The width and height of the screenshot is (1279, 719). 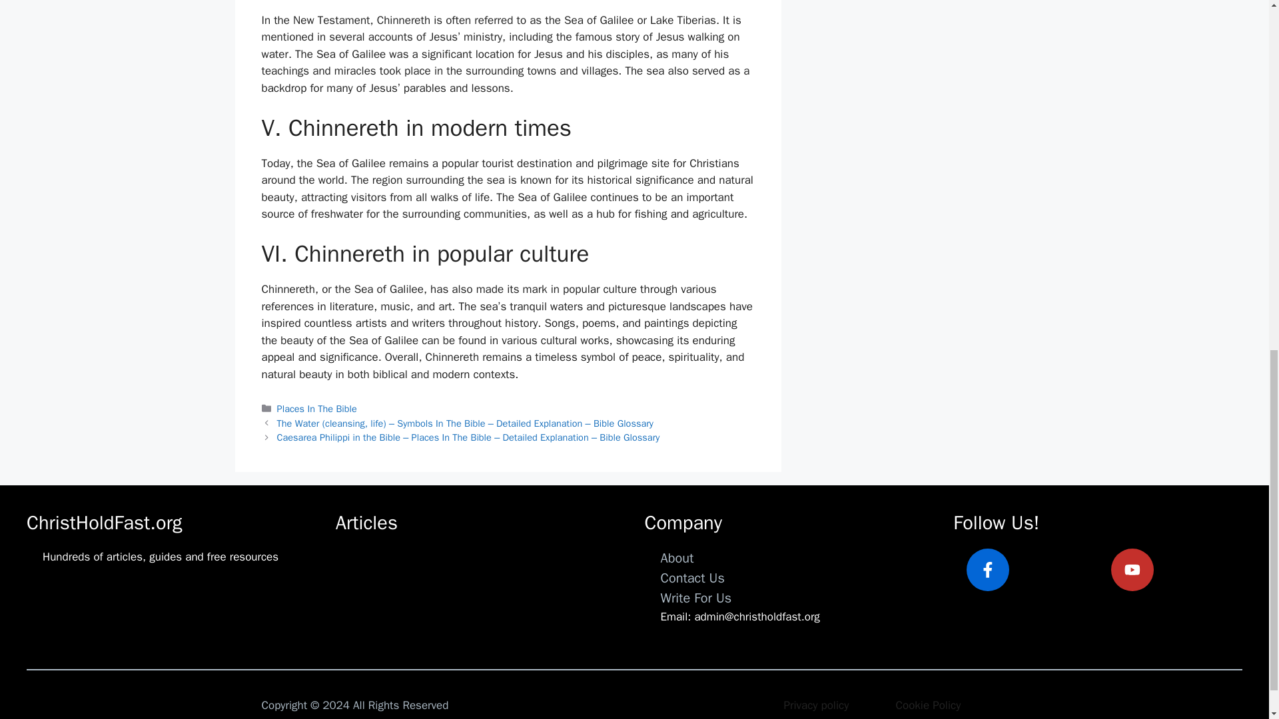 What do you see at coordinates (693, 578) in the screenshot?
I see `Contact Us` at bounding box center [693, 578].